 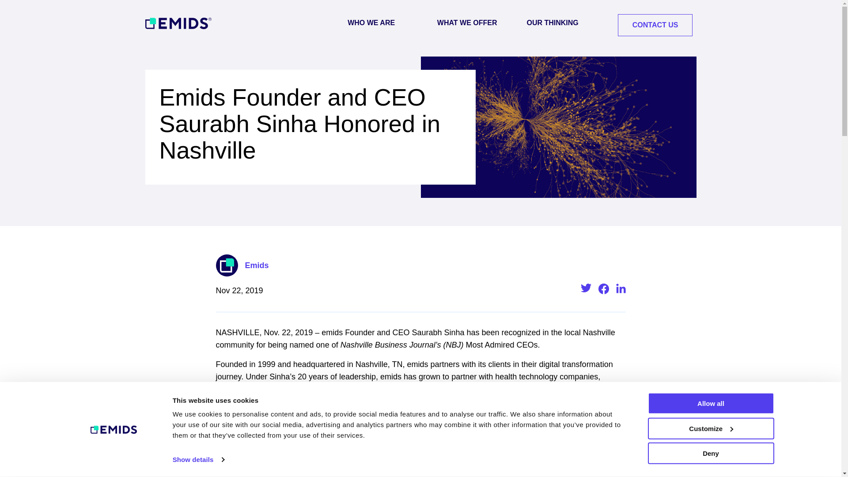 What do you see at coordinates (198, 460) in the screenshot?
I see `Show details` at bounding box center [198, 460].